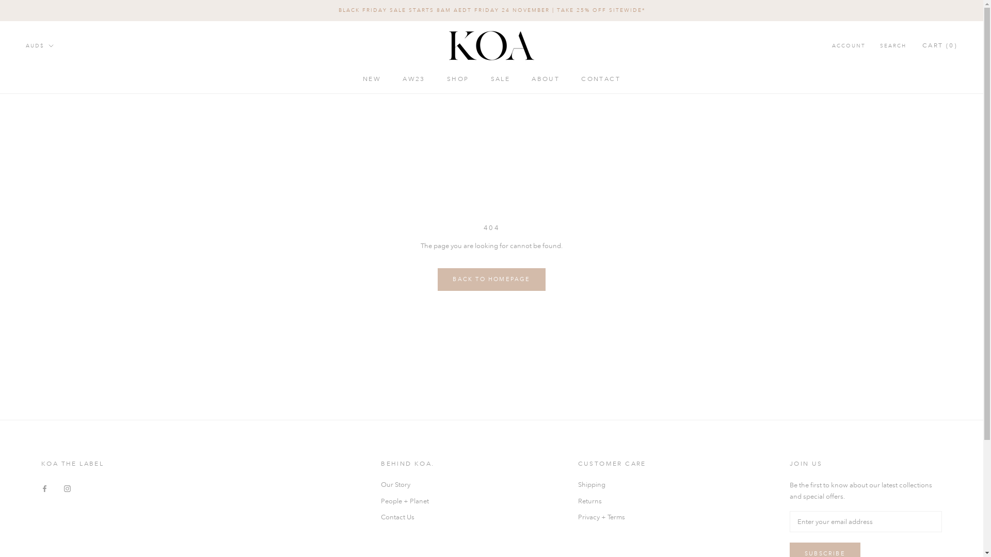  What do you see at coordinates (58, 95) in the screenshot?
I see `ALL` at bounding box center [58, 95].